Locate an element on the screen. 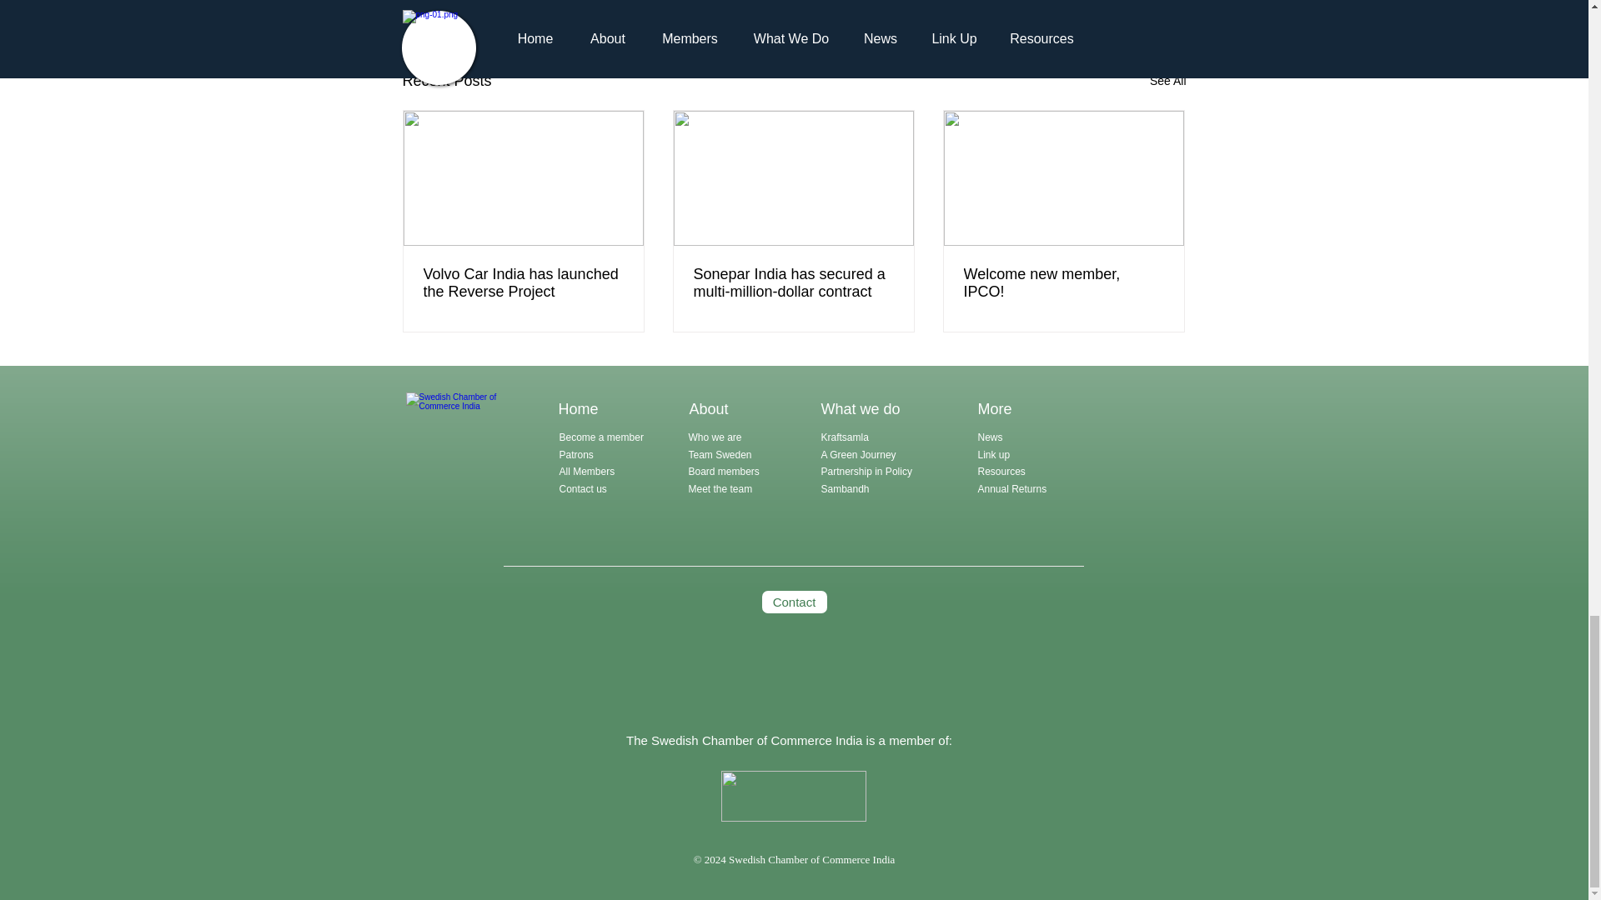  Who we are is located at coordinates (715, 437).